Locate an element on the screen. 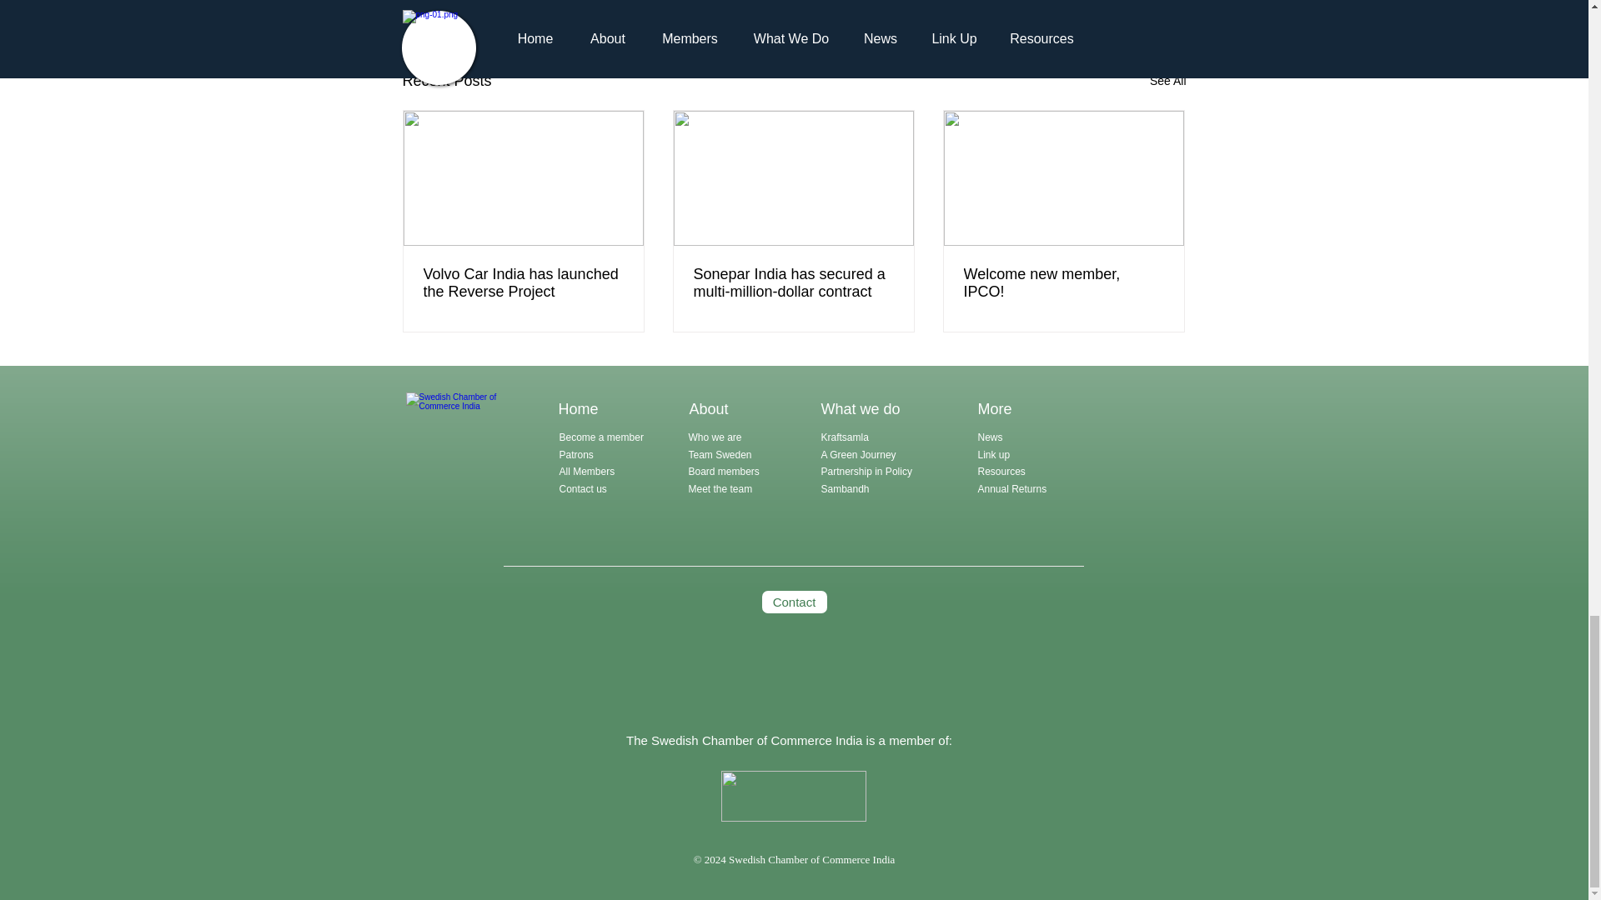  Who we are is located at coordinates (715, 437).